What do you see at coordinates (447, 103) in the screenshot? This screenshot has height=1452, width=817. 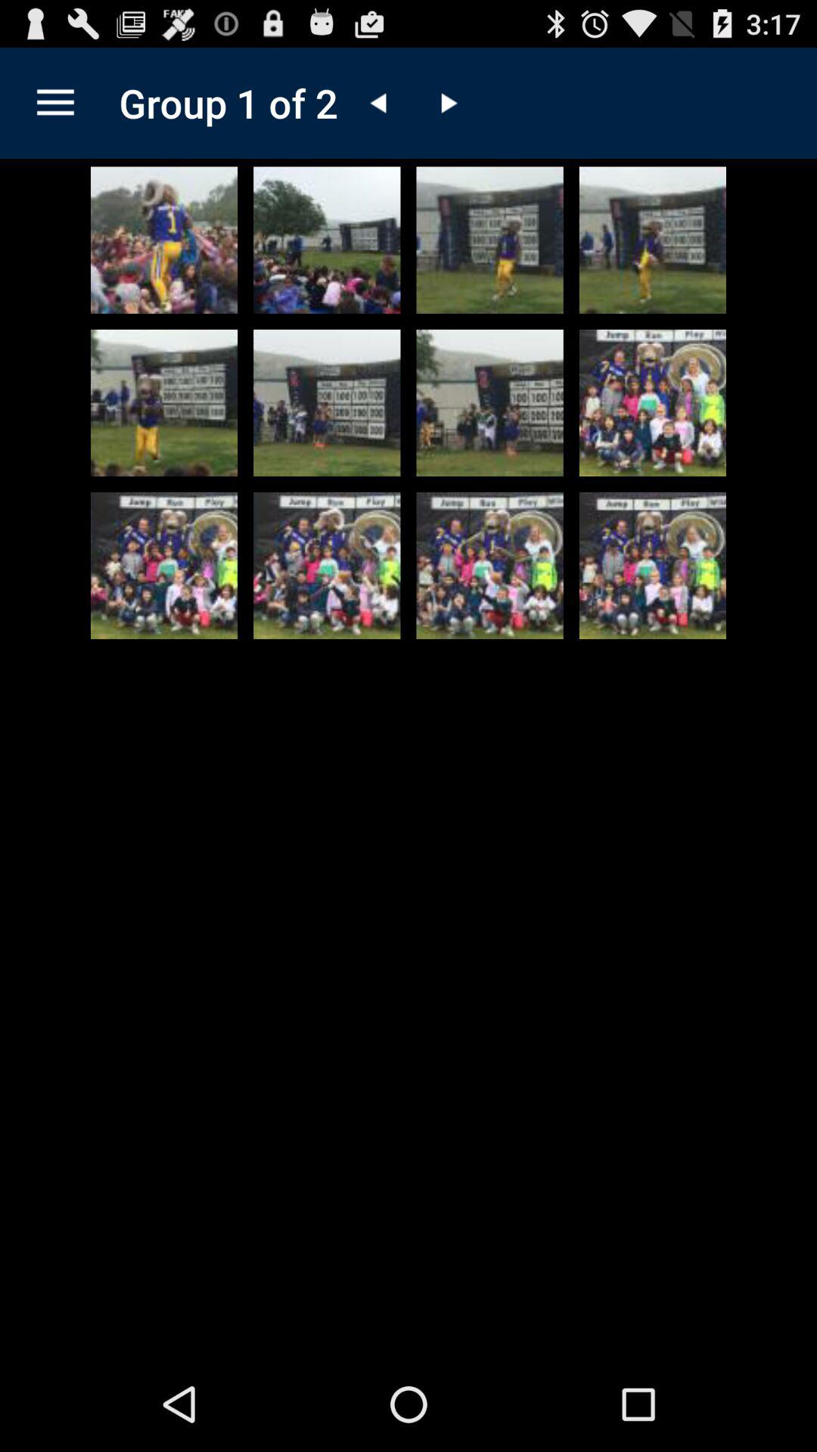 I see `next page` at bounding box center [447, 103].